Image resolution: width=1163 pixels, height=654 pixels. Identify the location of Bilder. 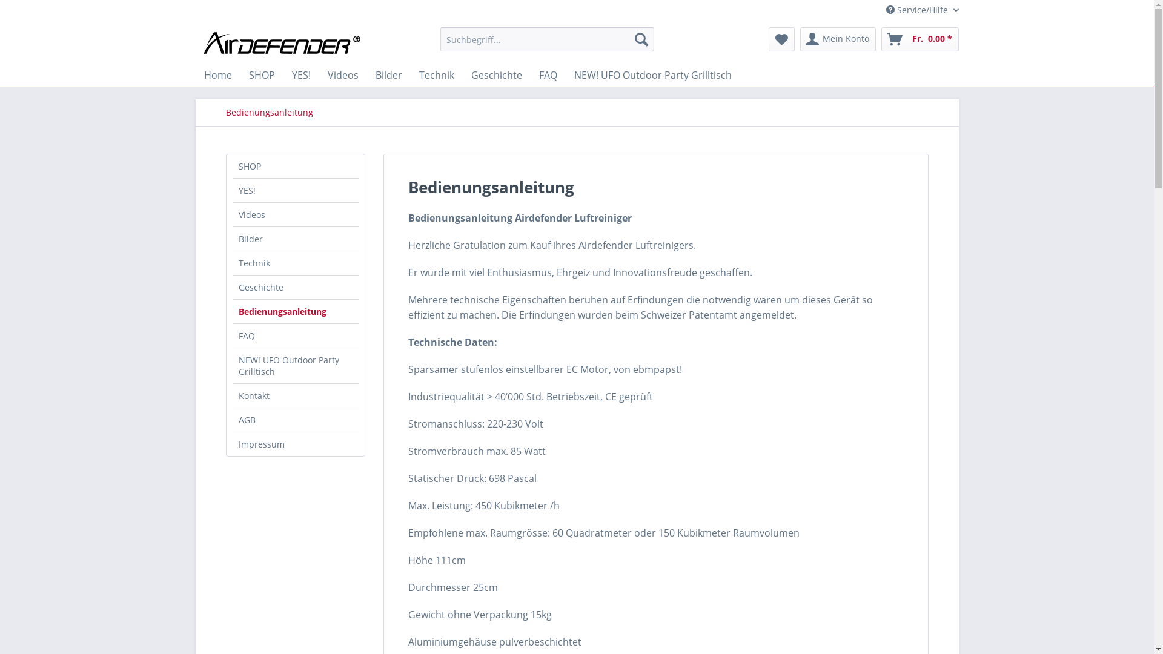
(296, 239).